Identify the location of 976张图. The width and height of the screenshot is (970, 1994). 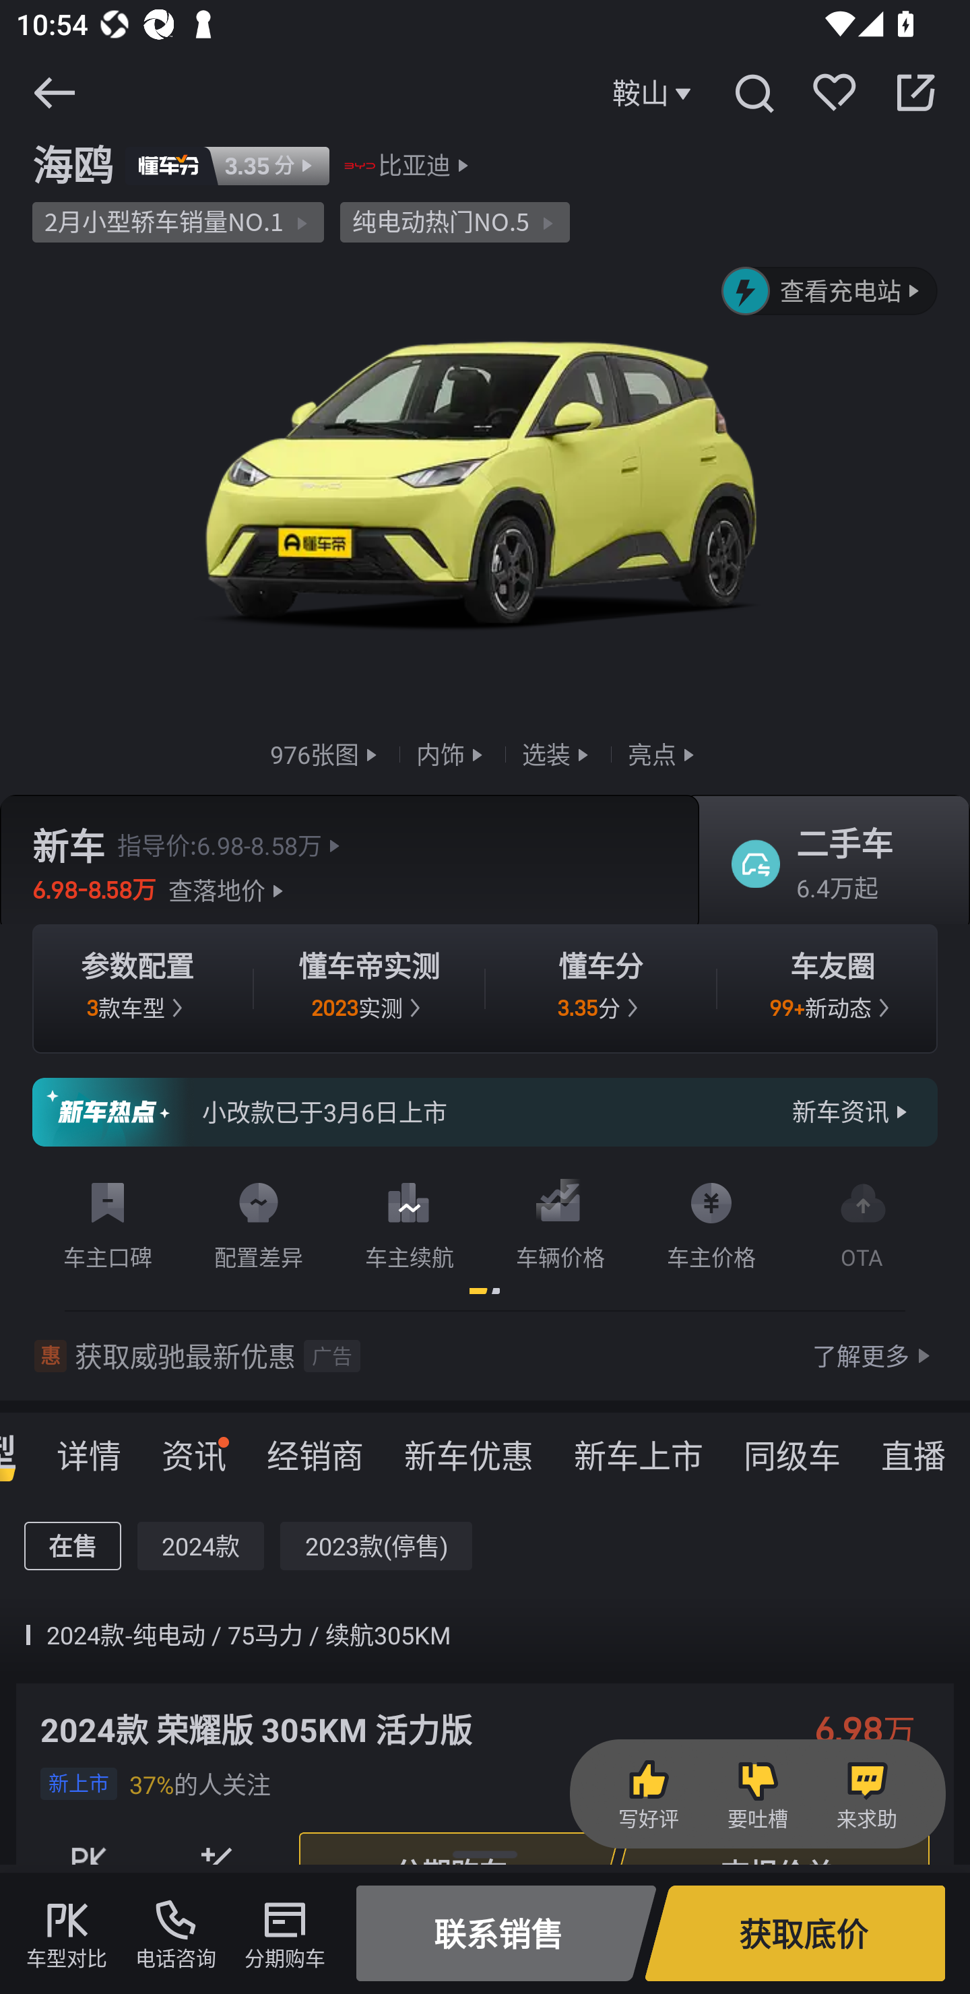
(326, 753).